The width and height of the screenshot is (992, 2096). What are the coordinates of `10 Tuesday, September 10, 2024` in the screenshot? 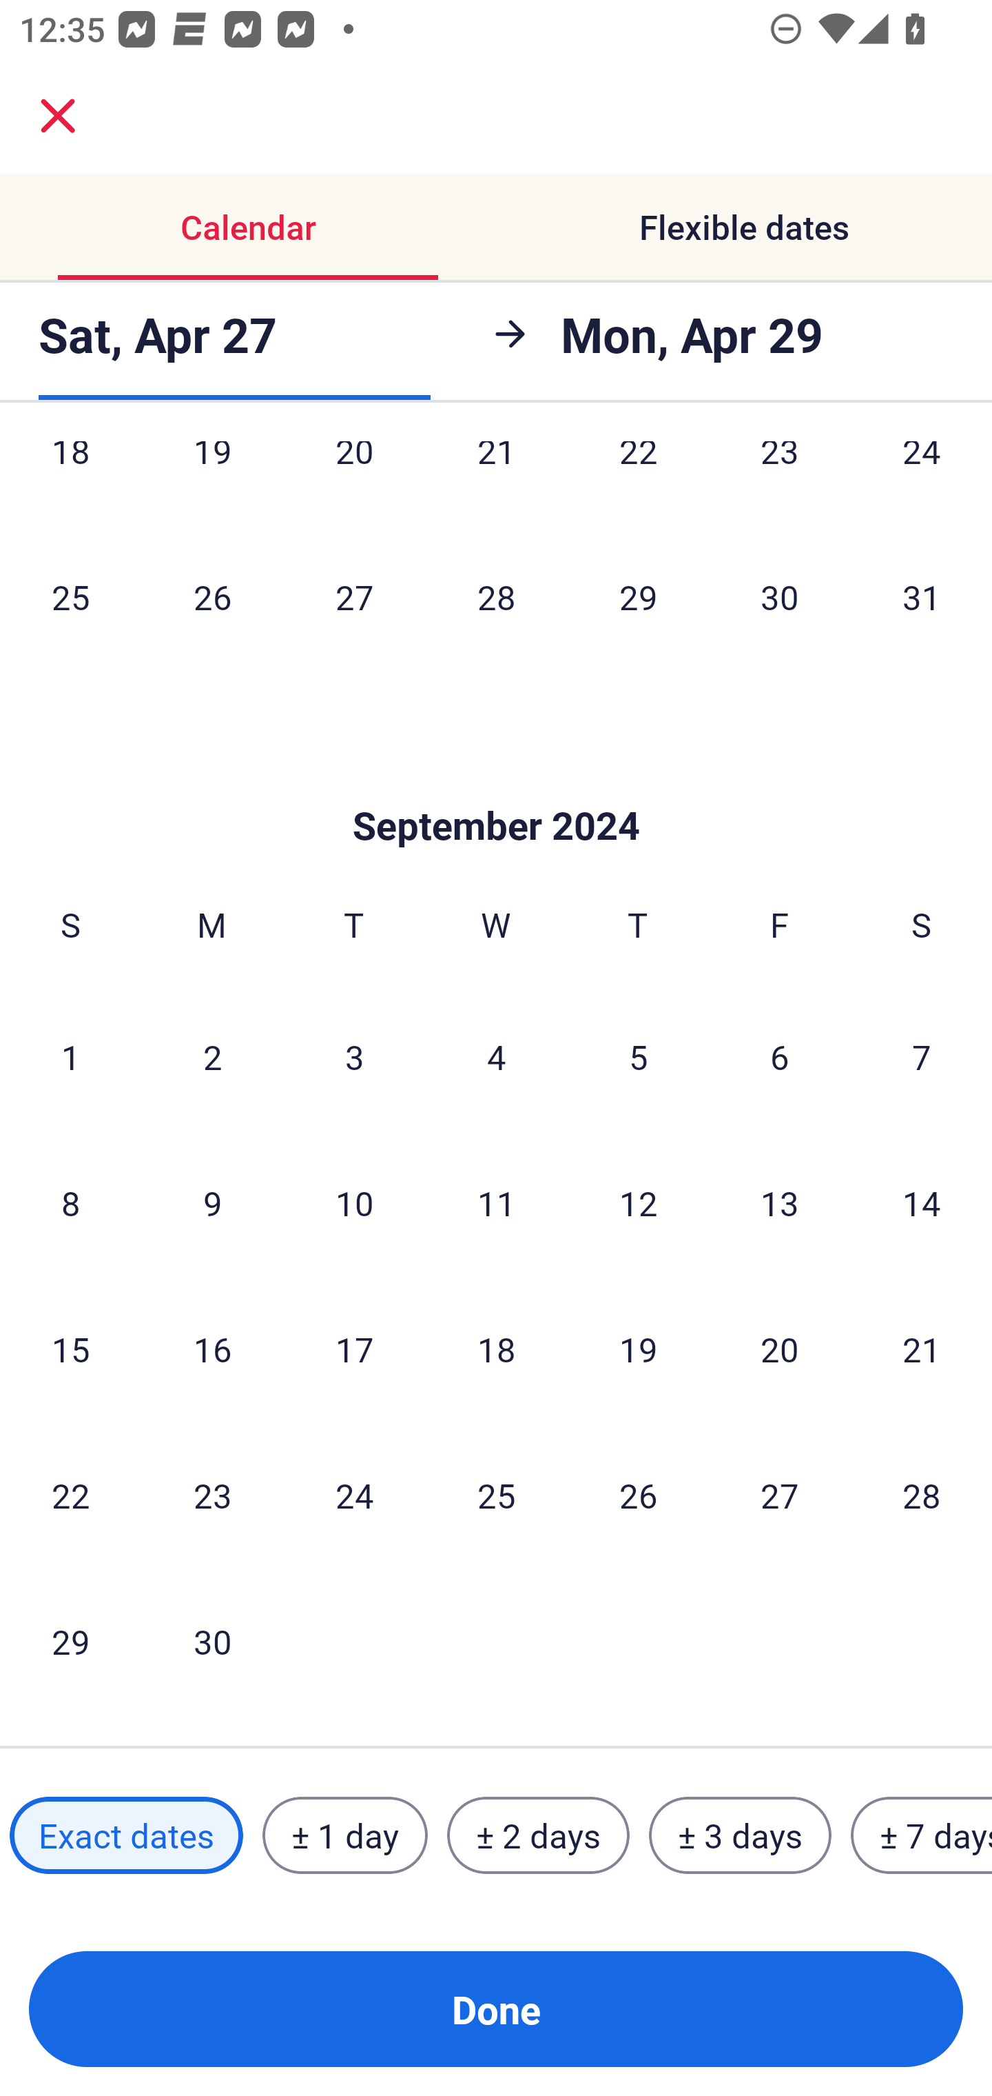 It's located at (354, 1202).